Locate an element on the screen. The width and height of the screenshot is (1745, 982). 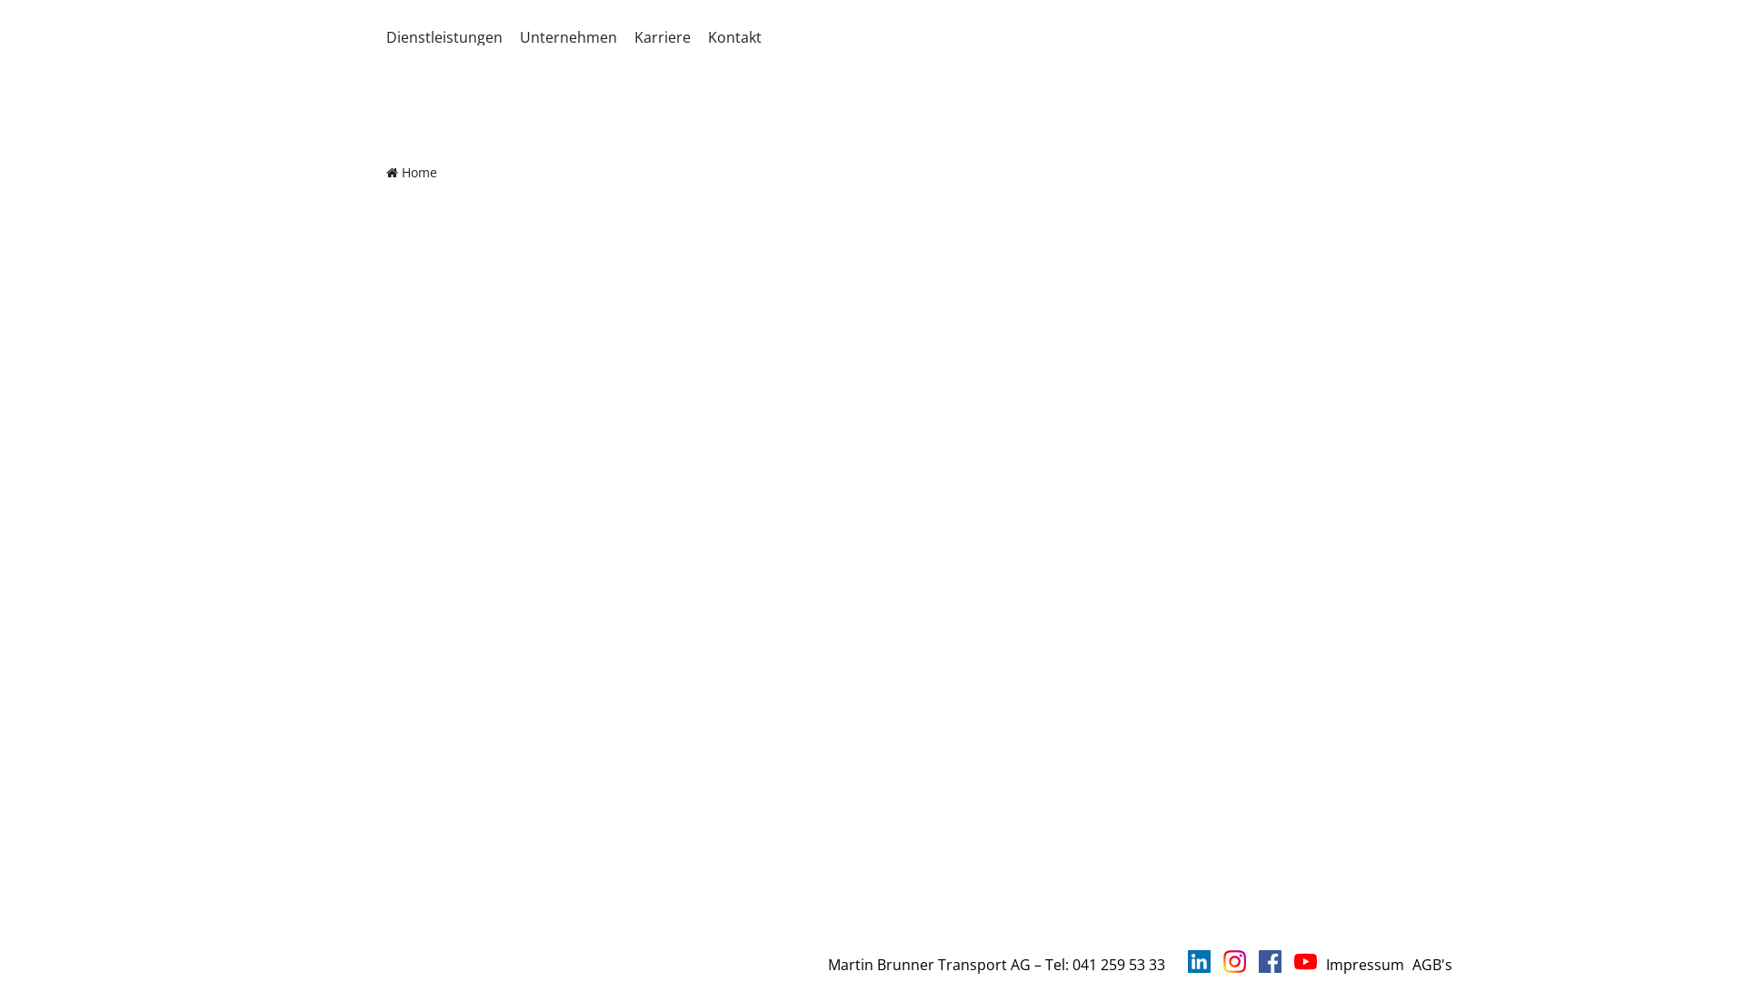
AGB's is located at coordinates (1432, 965).